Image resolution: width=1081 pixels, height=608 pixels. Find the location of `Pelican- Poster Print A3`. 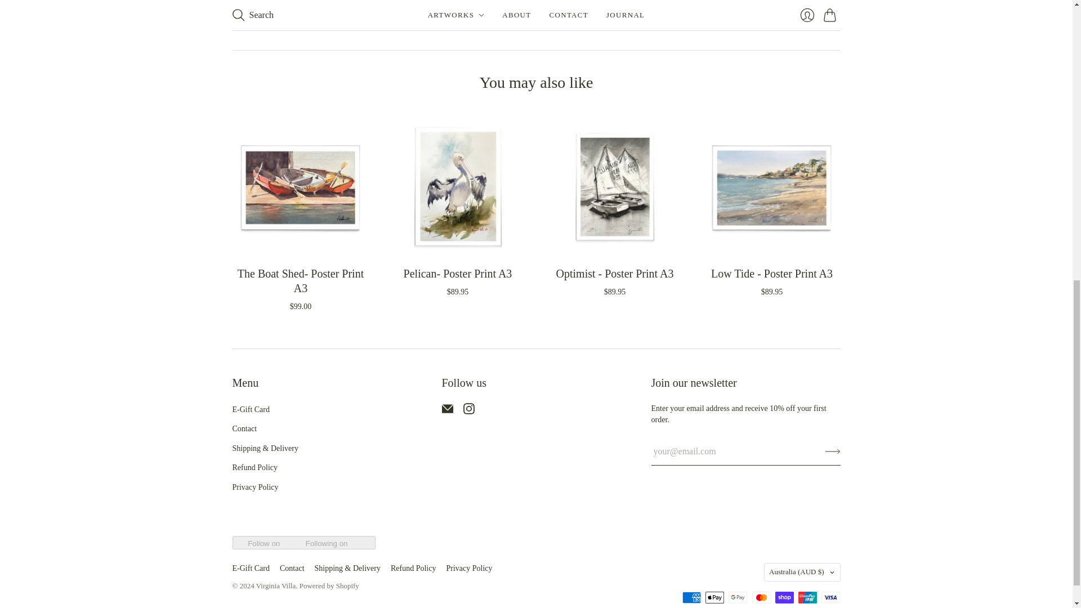

Pelican- Poster Print A3 is located at coordinates (458, 274).